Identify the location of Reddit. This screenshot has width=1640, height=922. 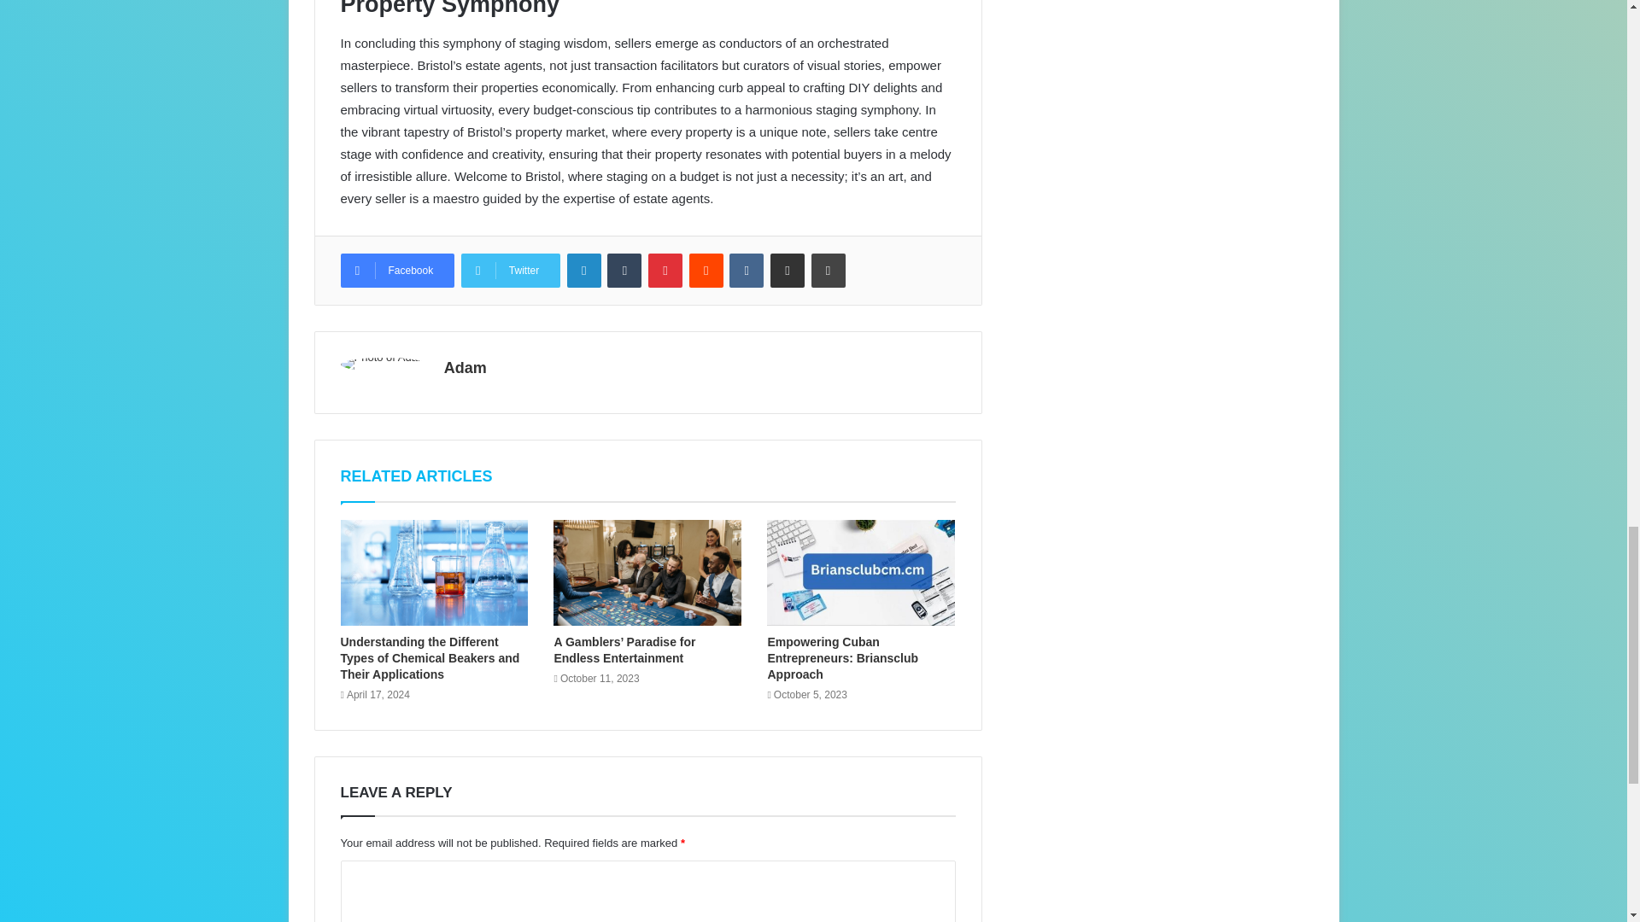
(706, 270).